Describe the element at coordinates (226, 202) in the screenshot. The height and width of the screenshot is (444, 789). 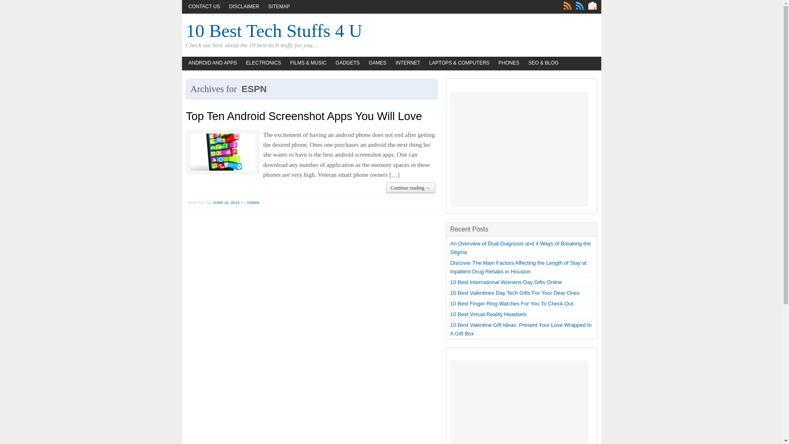
I see `JUNE 15, 2014` at that location.